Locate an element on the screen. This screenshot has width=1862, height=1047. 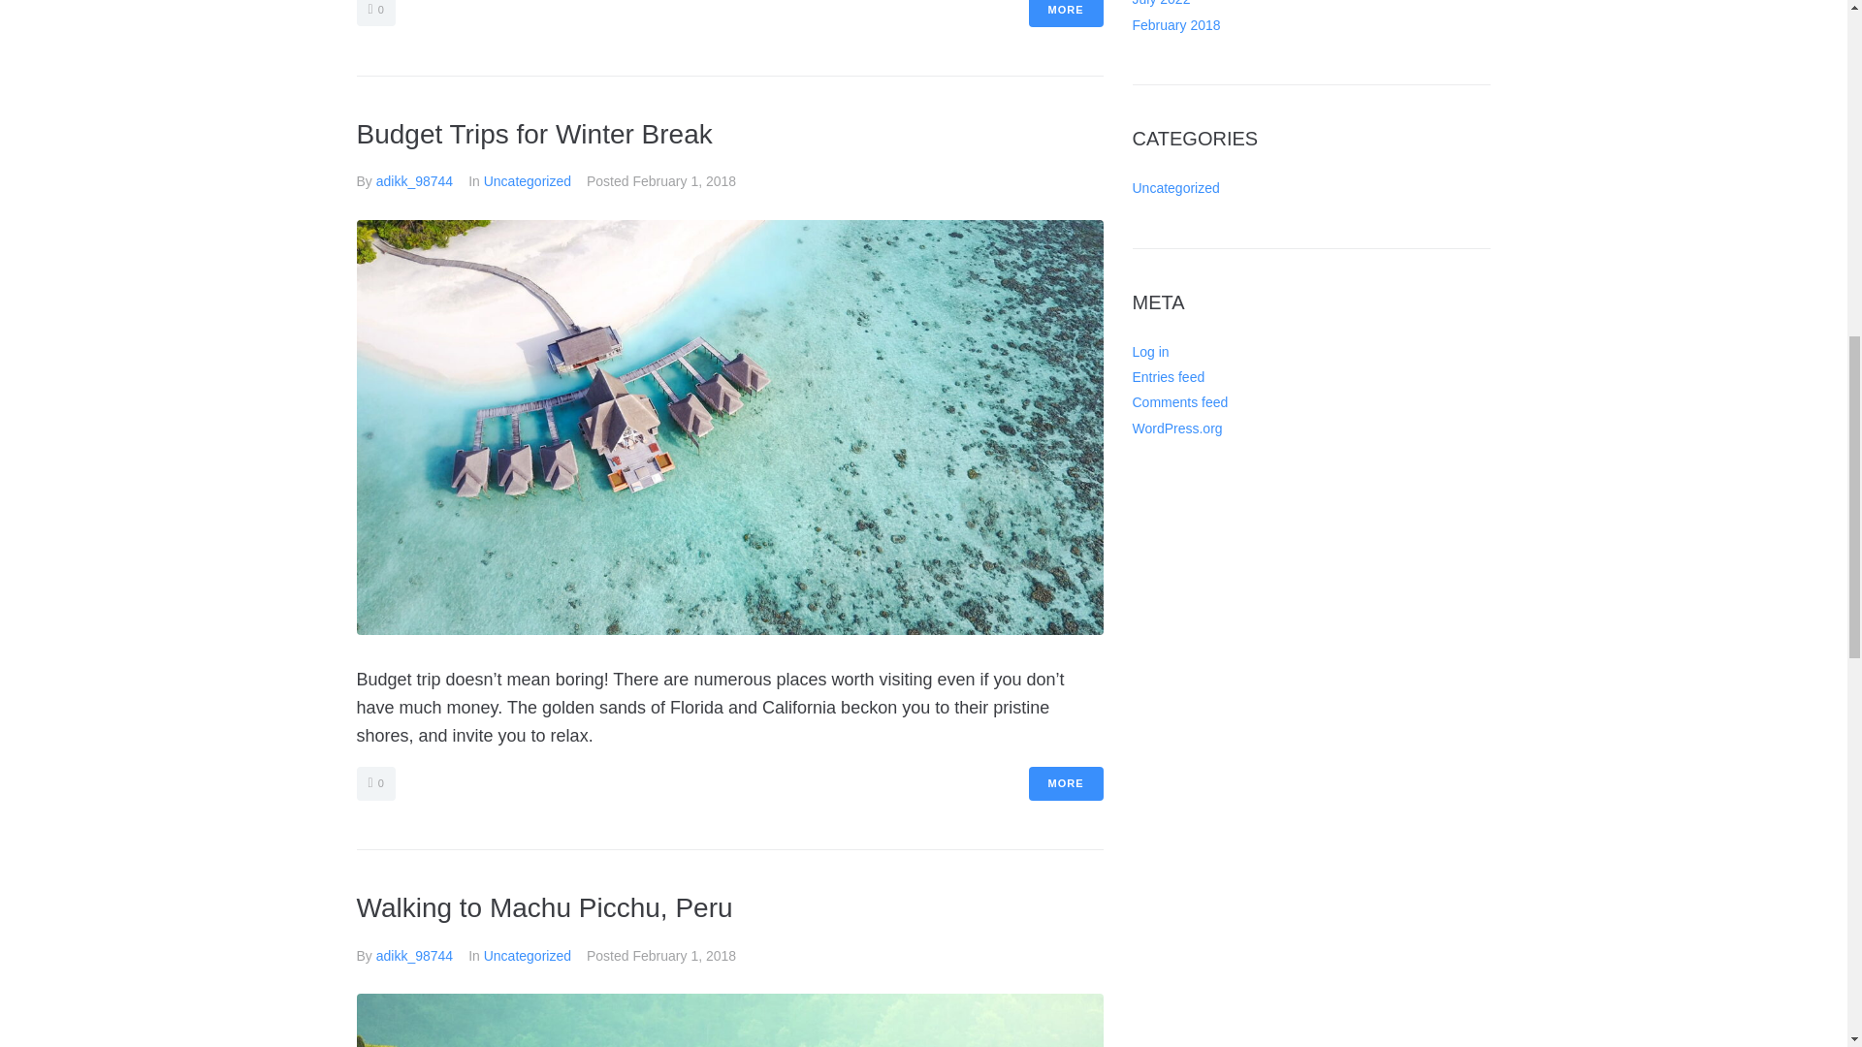
MORE is located at coordinates (1065, 14).